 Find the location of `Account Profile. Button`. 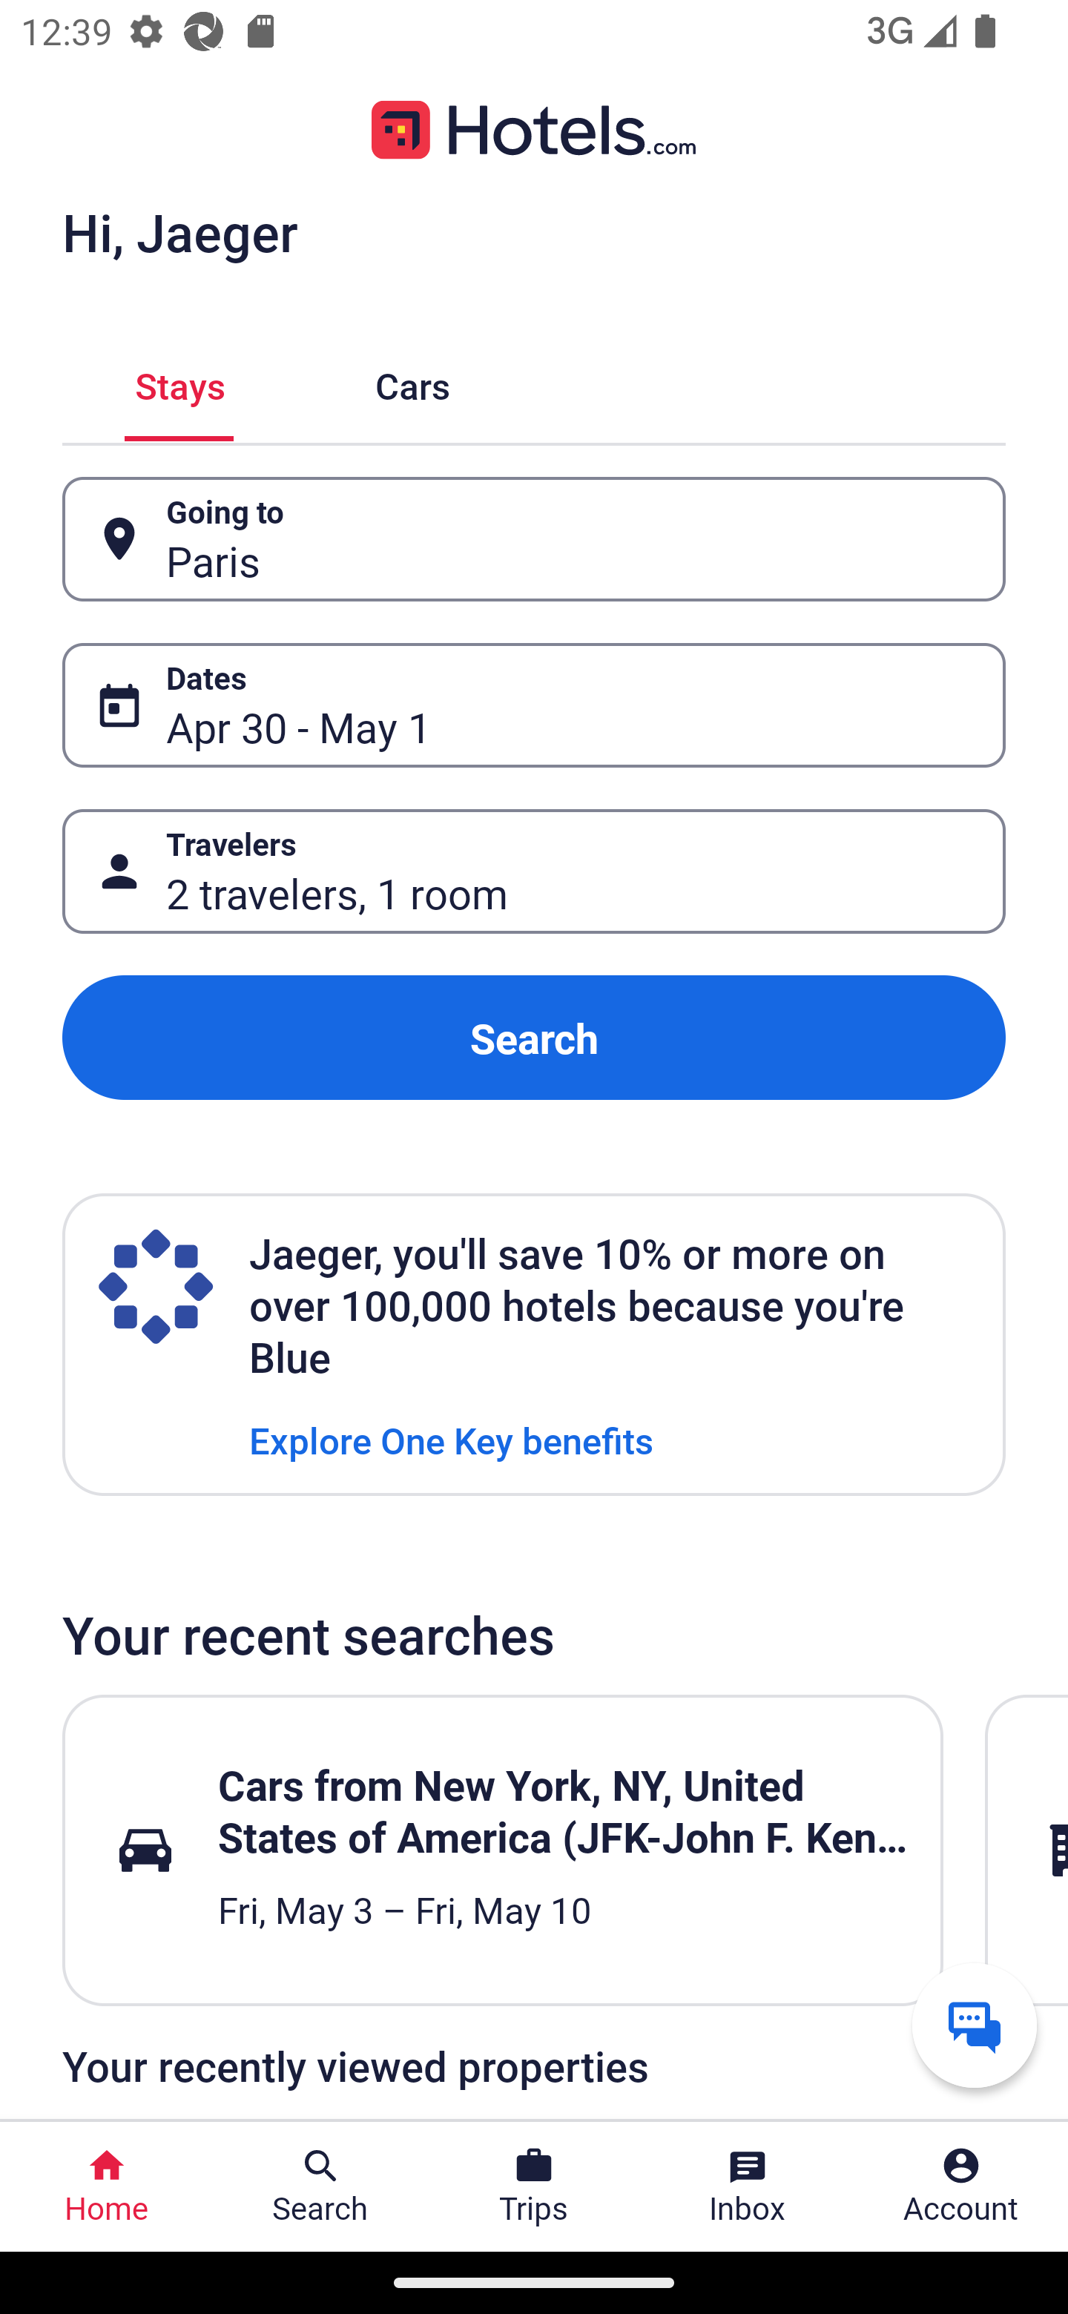

Account Profile. Button is located at coordinates (961, 2186).